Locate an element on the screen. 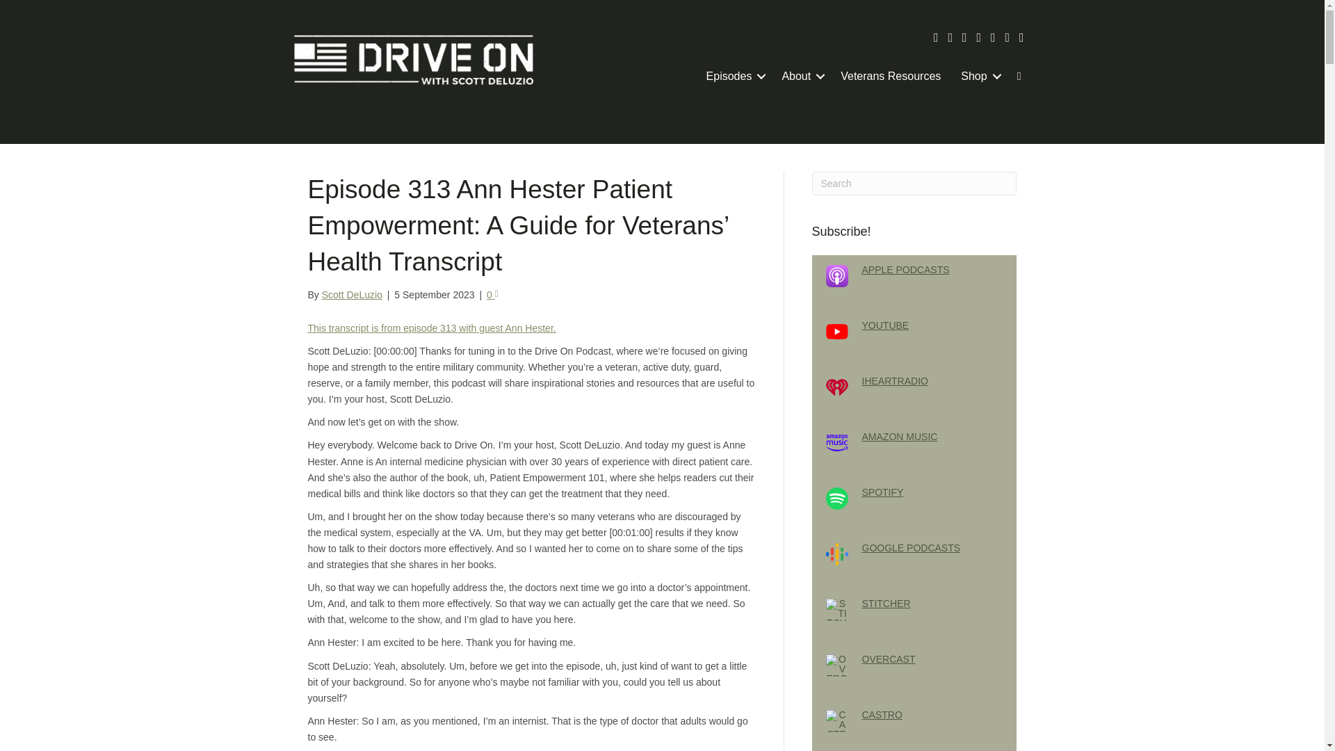  Drive On Podcast is located at coordinates (413, 60).